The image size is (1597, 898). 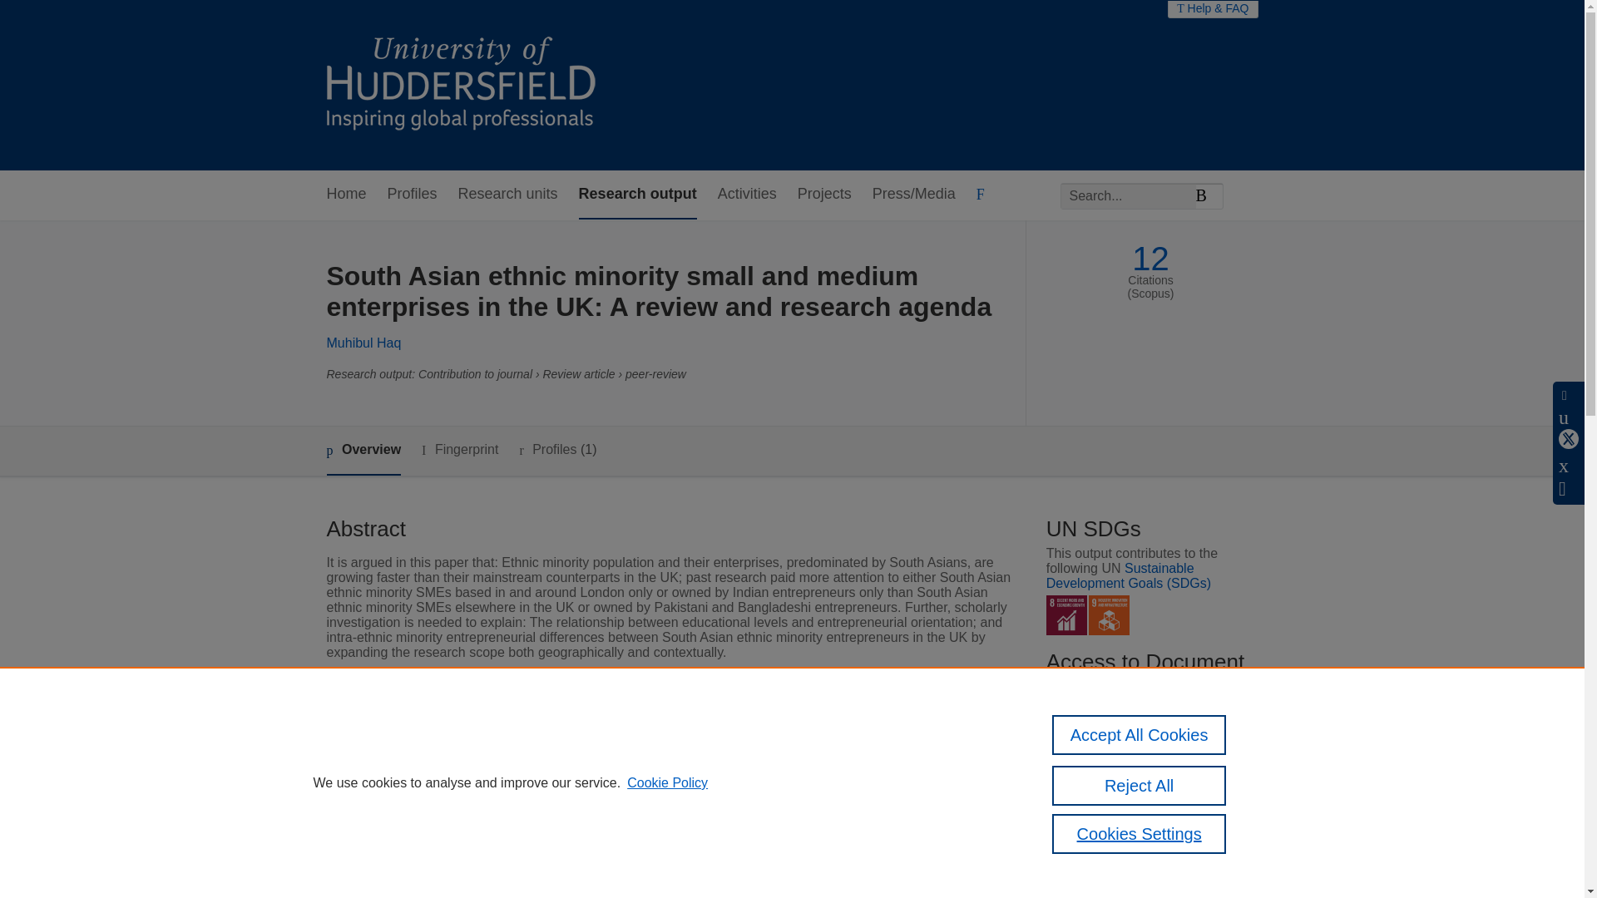 I want to click on Research output, so click(x=637, y=195).